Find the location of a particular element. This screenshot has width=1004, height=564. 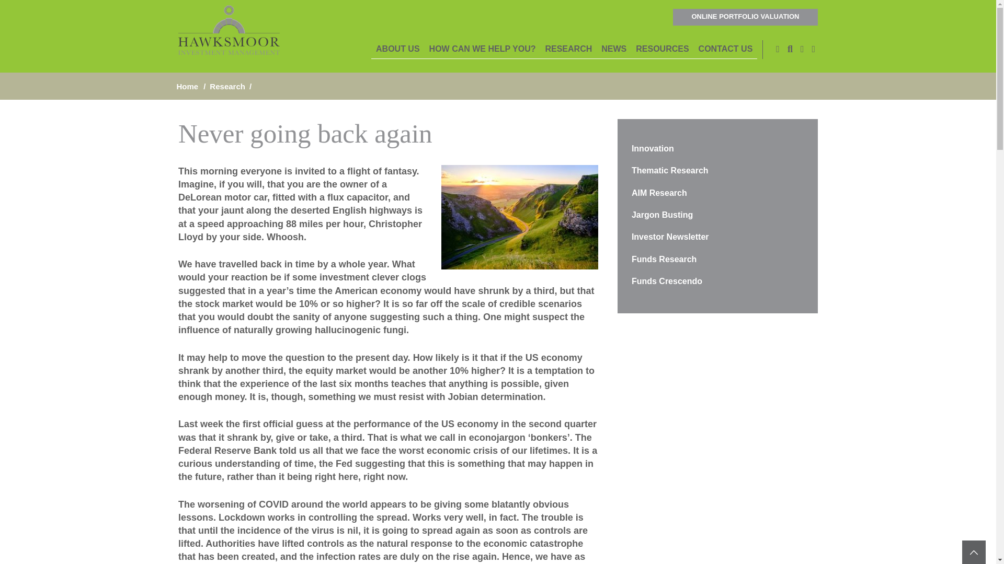

How can we help you? is located at coordinates (483, 49).